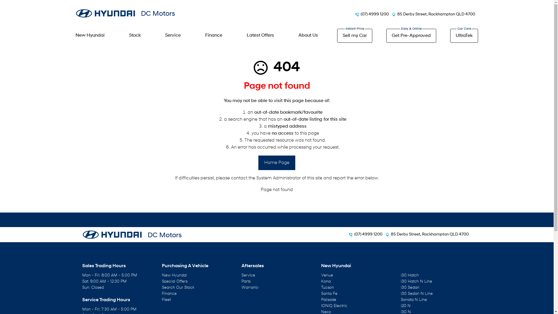 The width and height of the screenshot is (558, 314). I want to click on DC Motors, so click(125, 13).